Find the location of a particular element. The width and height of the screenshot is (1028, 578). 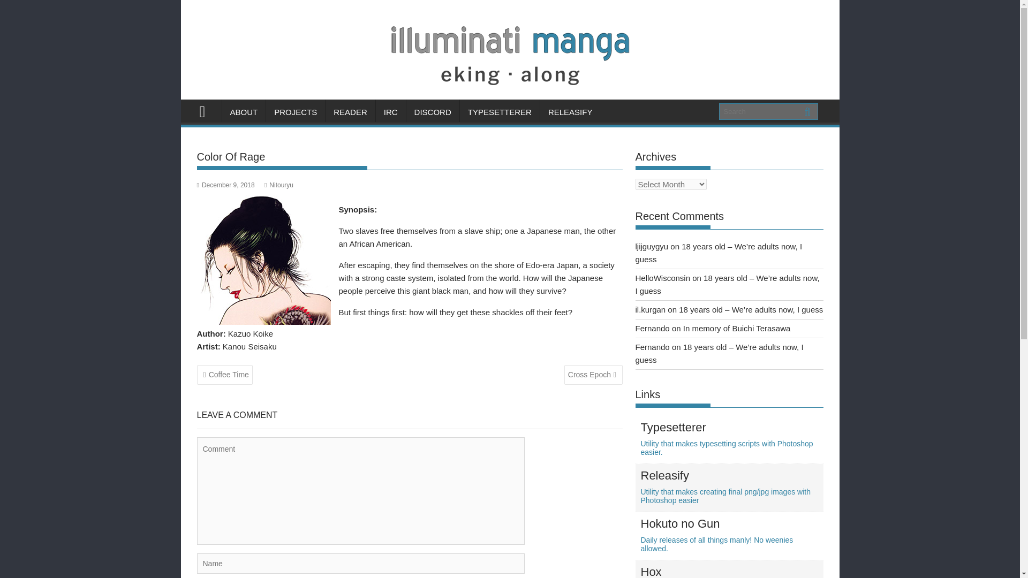

ABOUT is located at coordinates (243, 112).